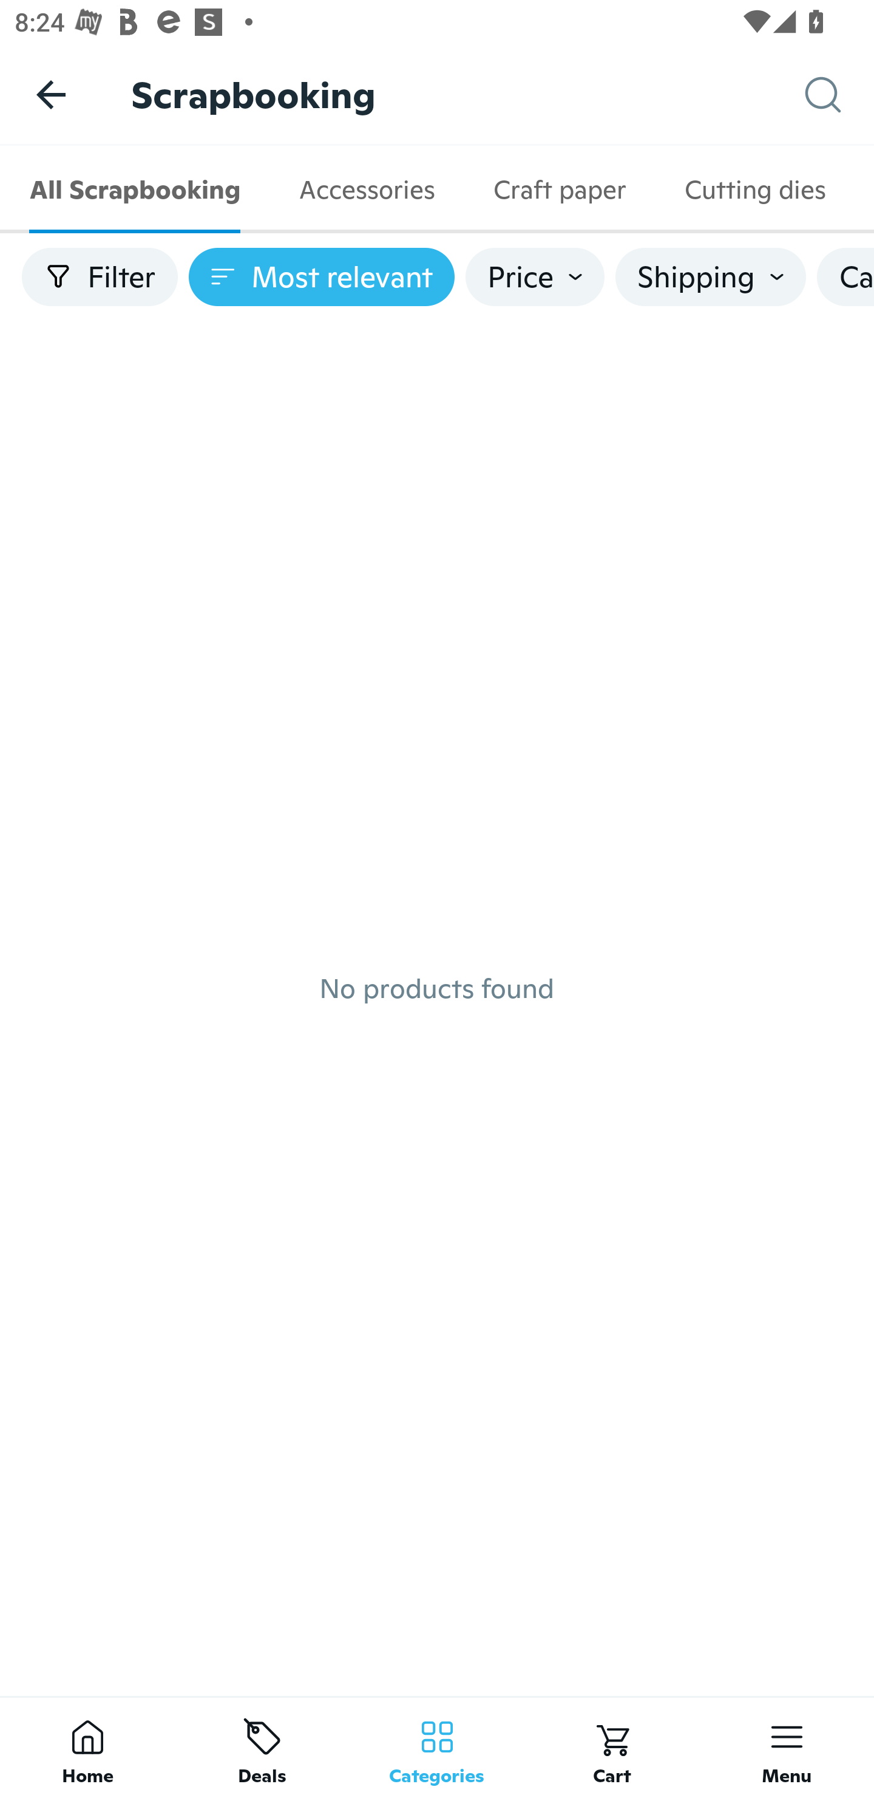  I want to click on Cutting dies, so click(754, 190).